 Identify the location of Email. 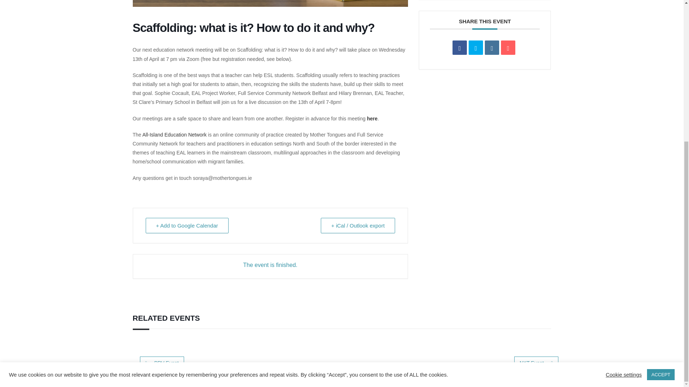
(508, 48).